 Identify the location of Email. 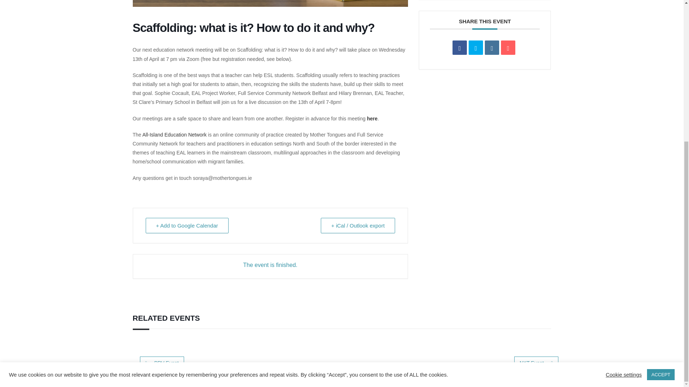
(508, 48).